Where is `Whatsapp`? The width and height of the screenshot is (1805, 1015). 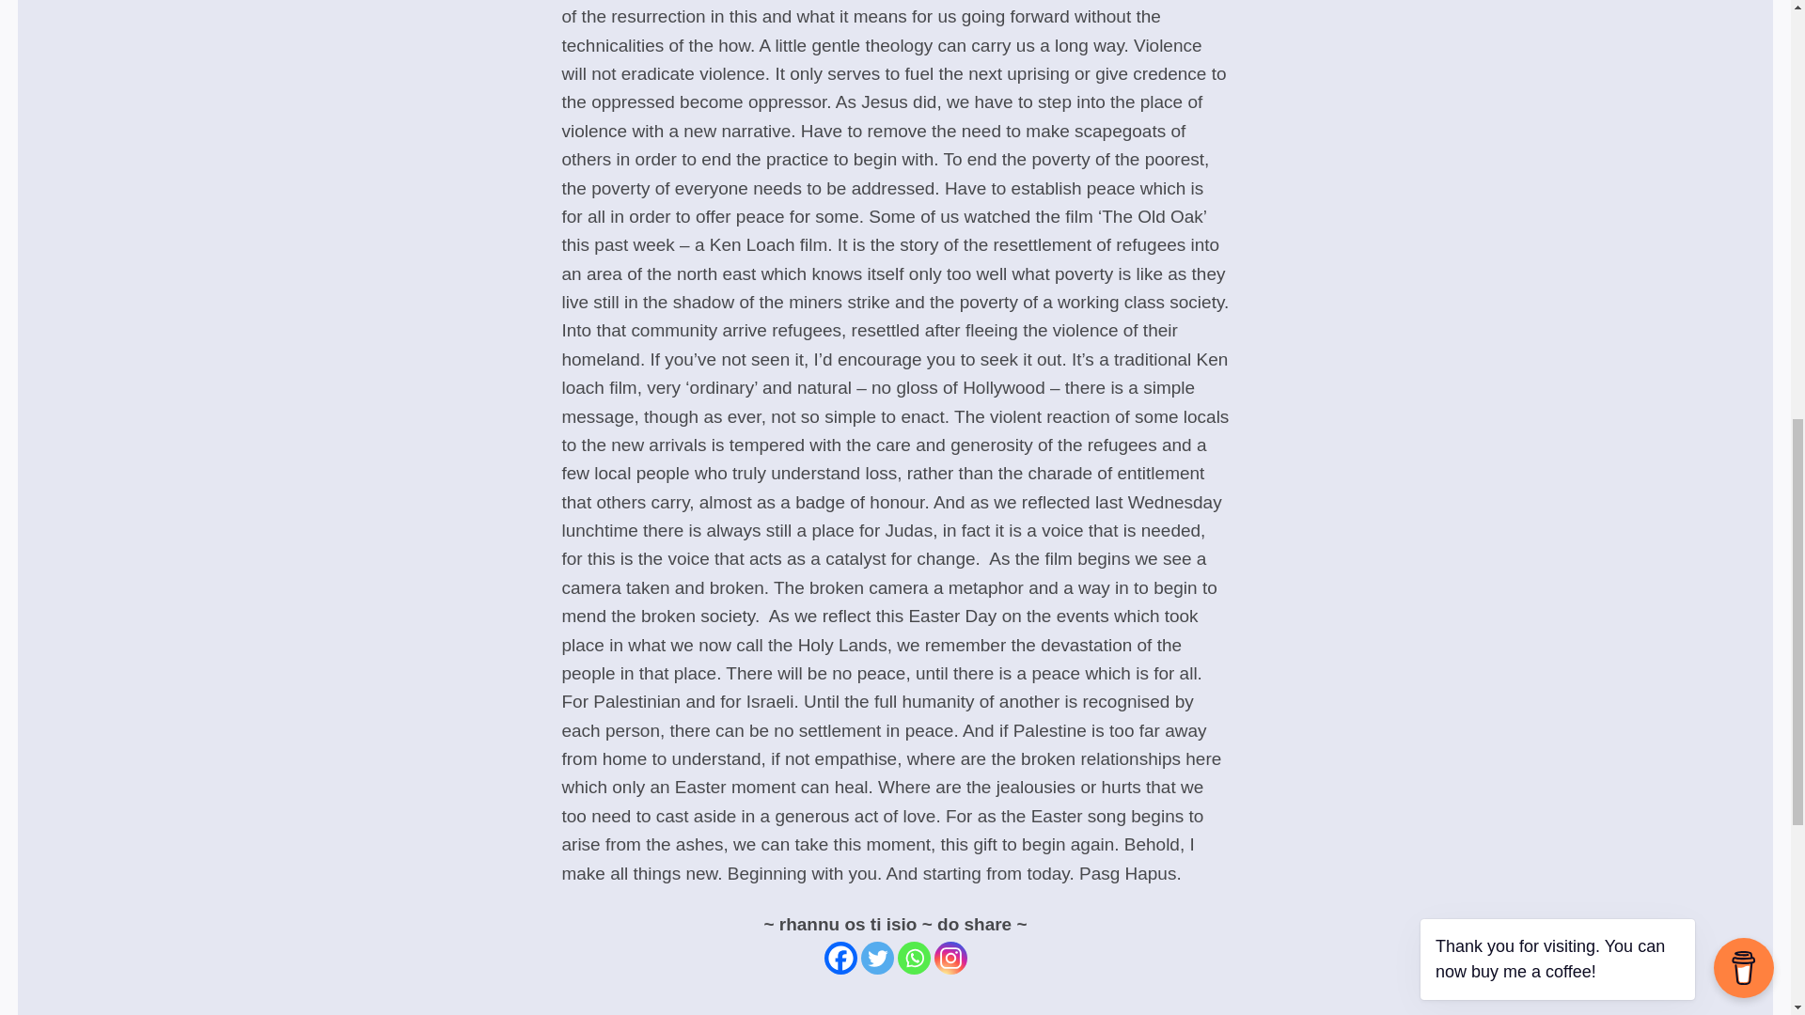 Whatsapp is located at coordinates (913, 958).